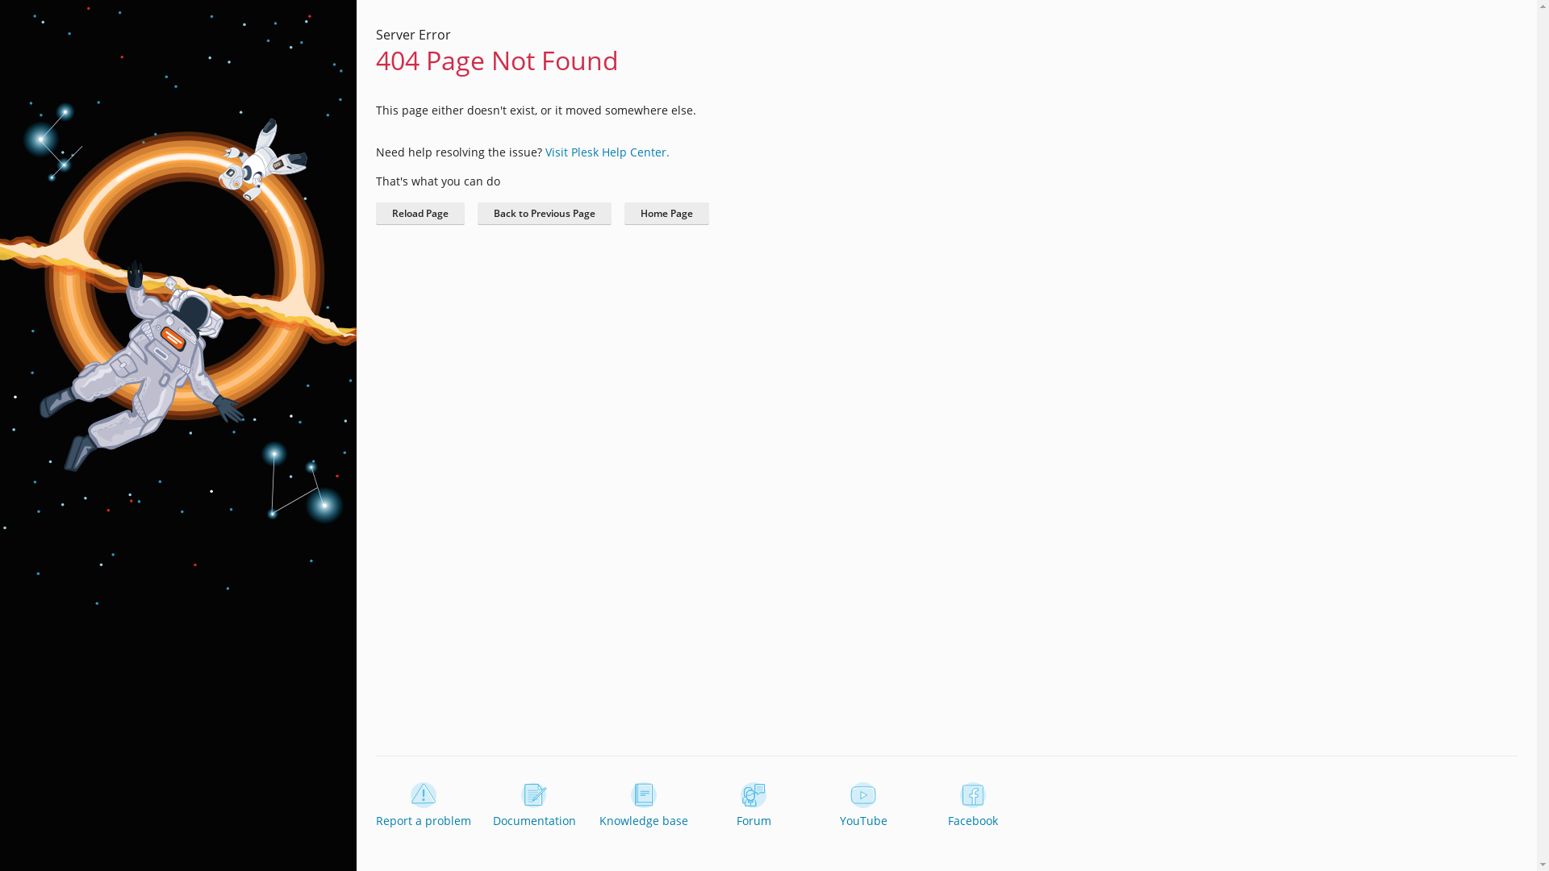 Image resolution: width=1549 pixels, height=871 pixels. Describe the element at coordinates (534, 806) in the screenshot. I see `Documentation` at that location.